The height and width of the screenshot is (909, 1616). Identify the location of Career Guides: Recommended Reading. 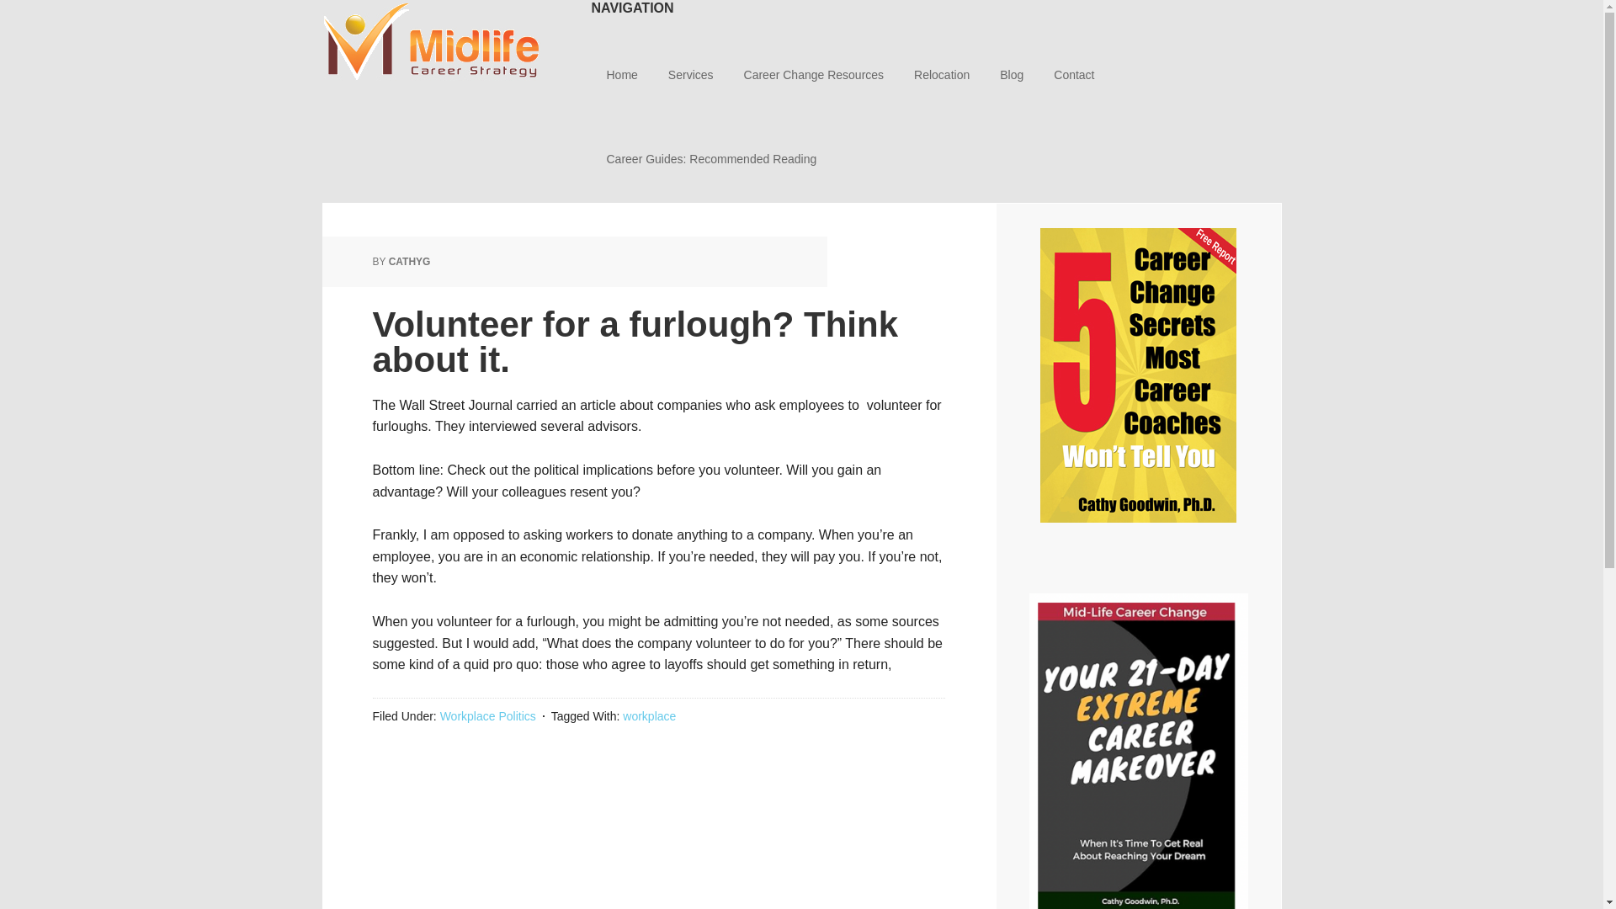
(711, 160).